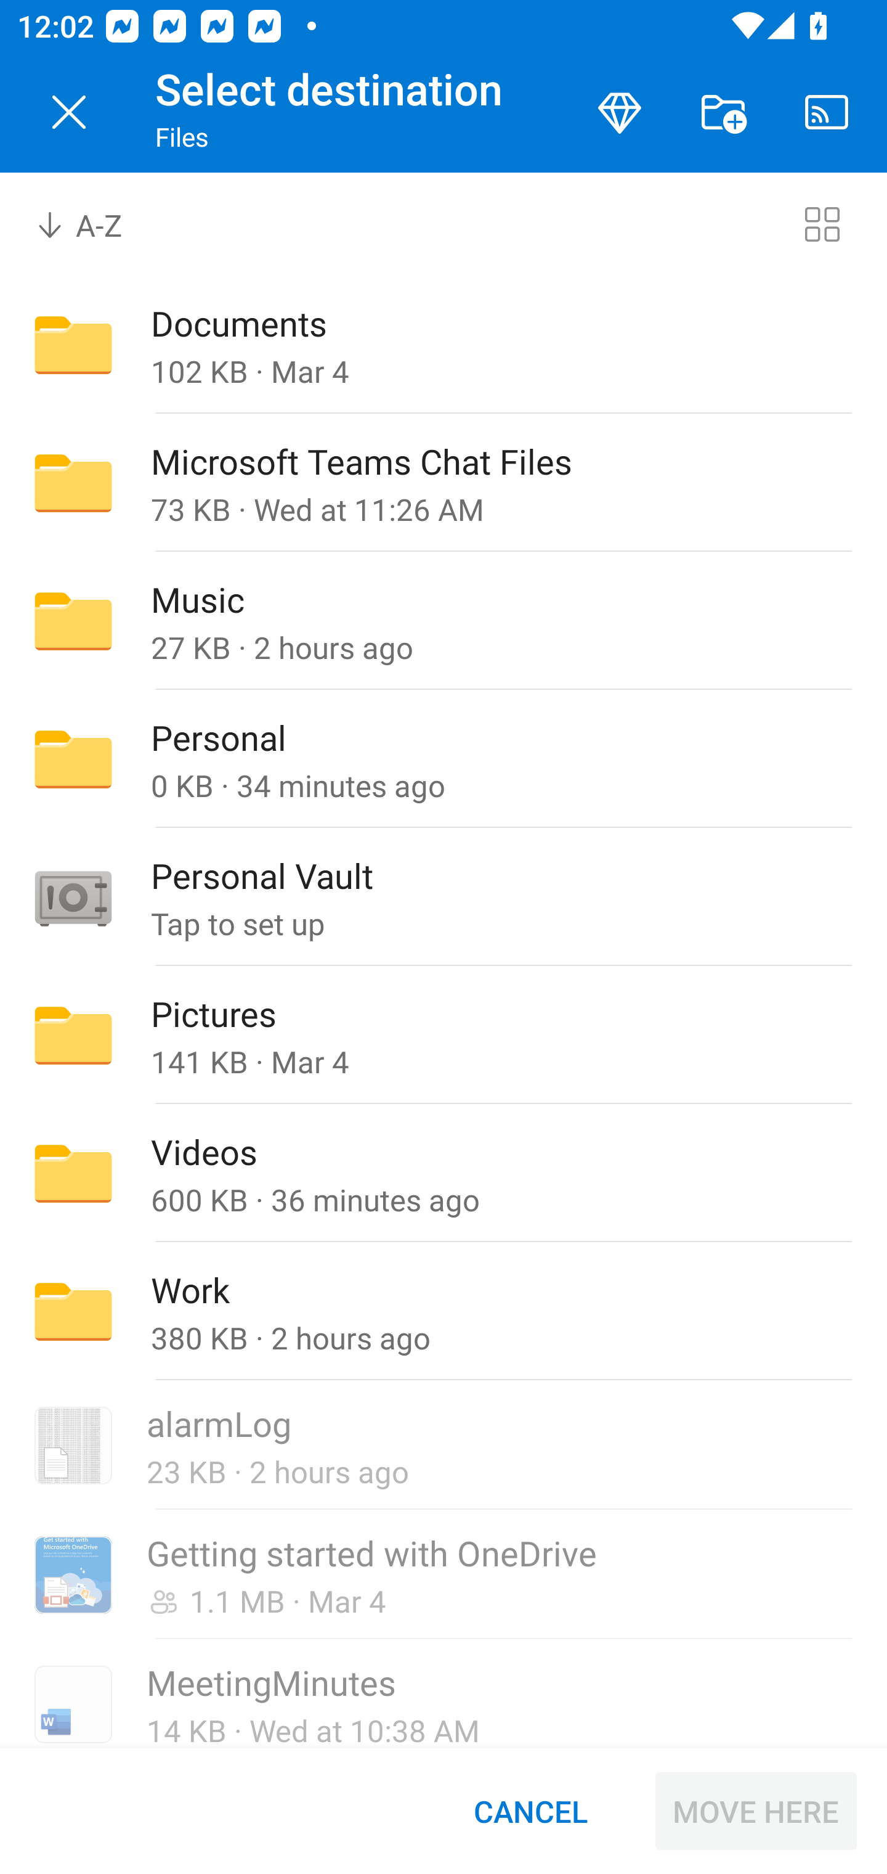  Describe the element at coordinates (69, 112) in the screenshot. I see `Close` at that location.